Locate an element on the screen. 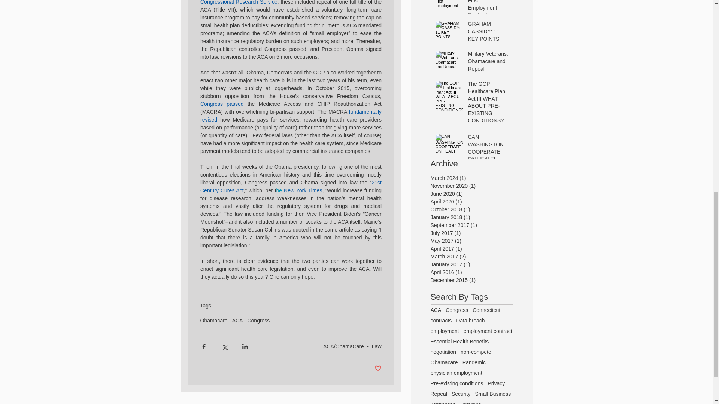  ACA is located at coordinates (237, 320).